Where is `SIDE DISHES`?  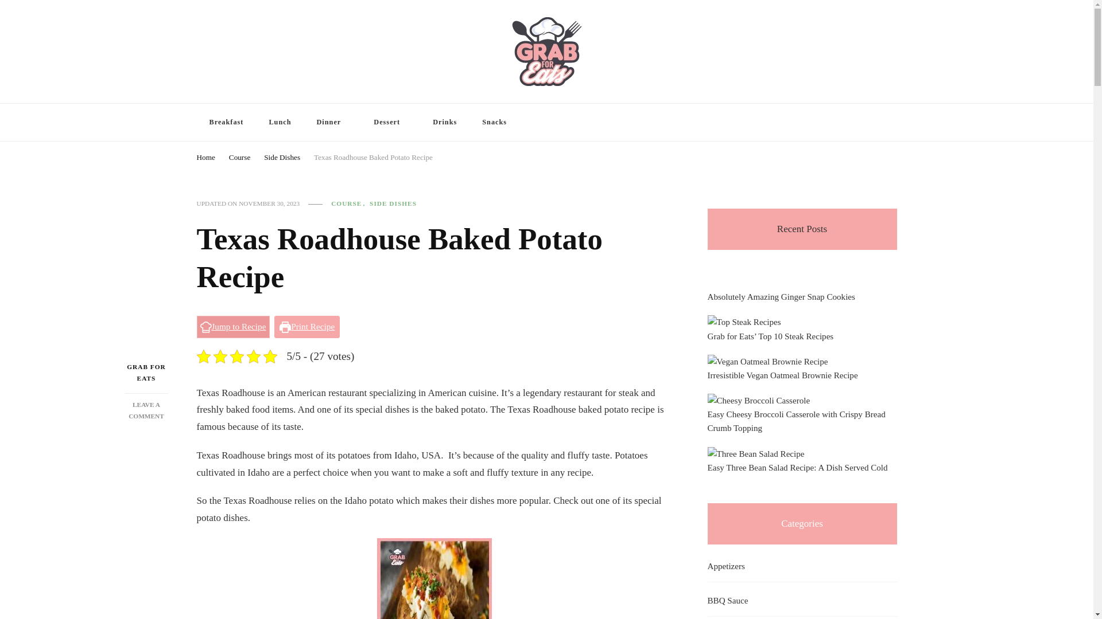 SIDE DISHES is located at coordinates (444, 123).